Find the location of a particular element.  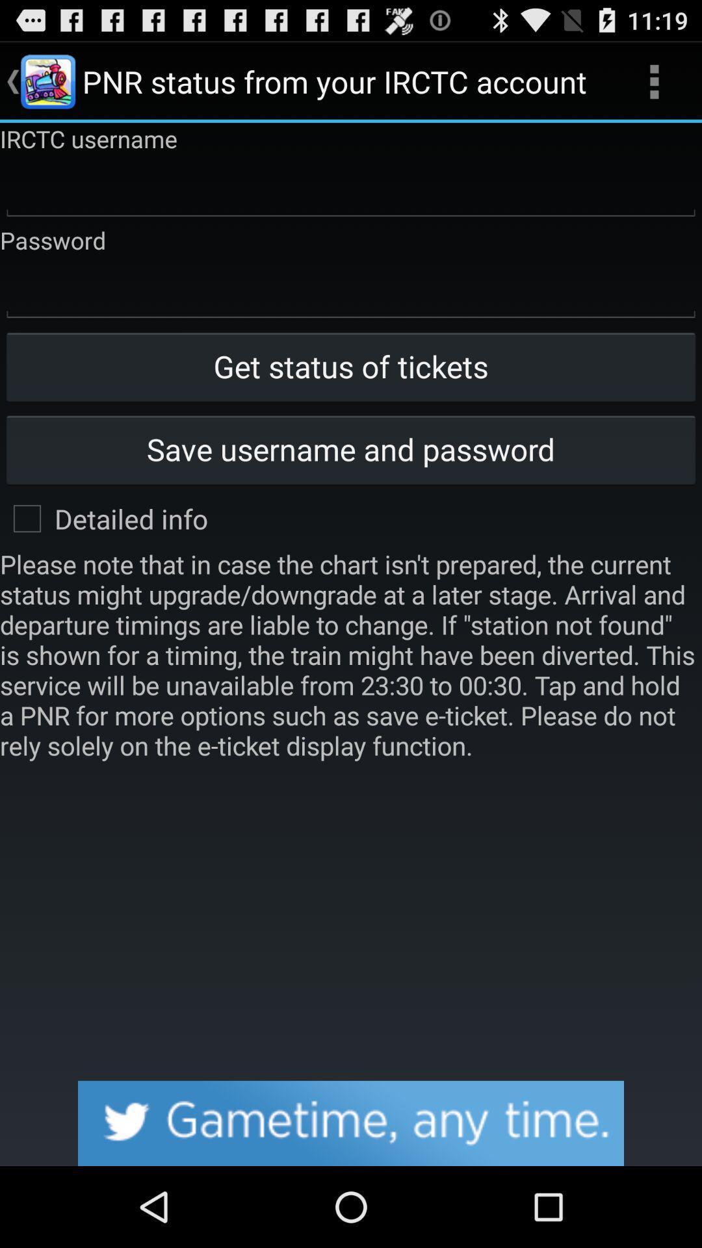

click advertisements is located at coordinates (351, 1123).